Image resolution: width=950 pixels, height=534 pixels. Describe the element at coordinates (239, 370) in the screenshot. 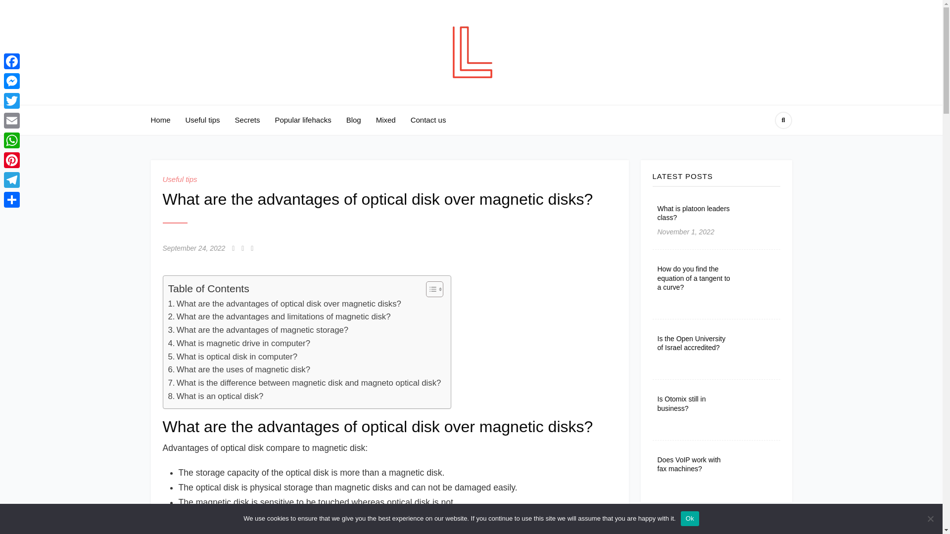

I see `What are the uses of magnetic disk?` at that location.